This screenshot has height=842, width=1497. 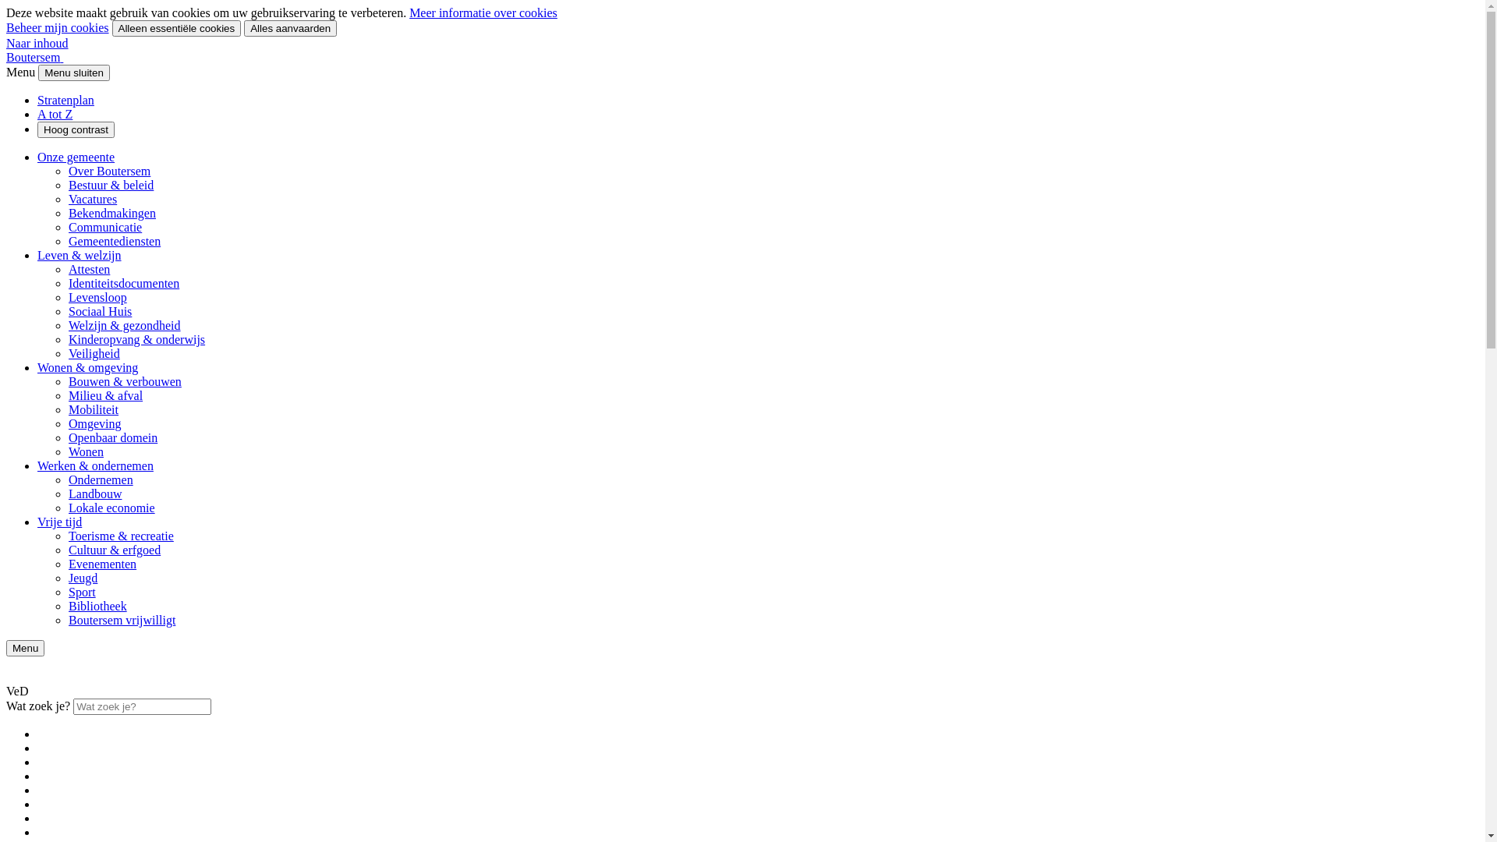 I want to click on Openbaar domein, so click(x=113, y=438).